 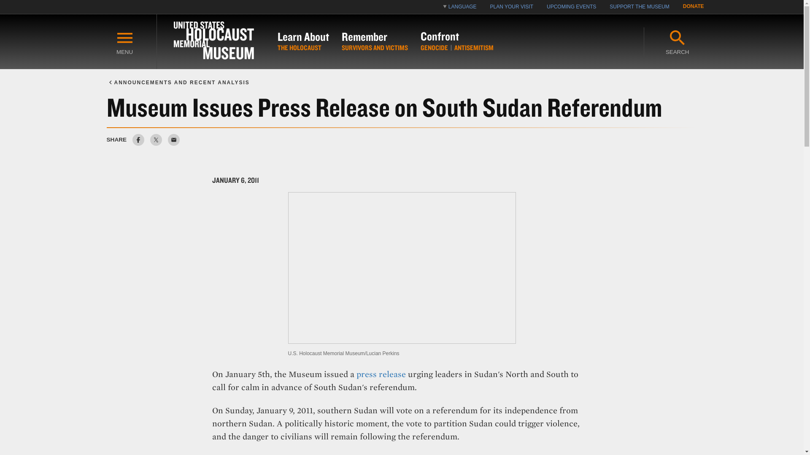 I want to click on UPCOMING EVENTS, so click(x=571, y=7).